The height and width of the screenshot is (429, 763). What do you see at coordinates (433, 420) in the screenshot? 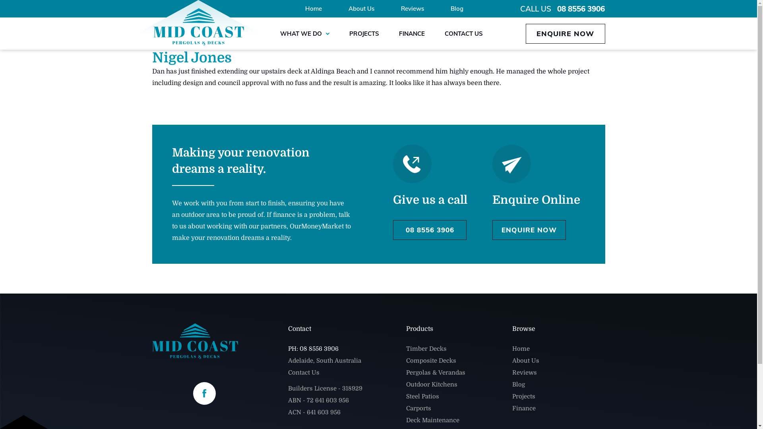
I see `Deck Maintenance` at bounding box center [433, 420].